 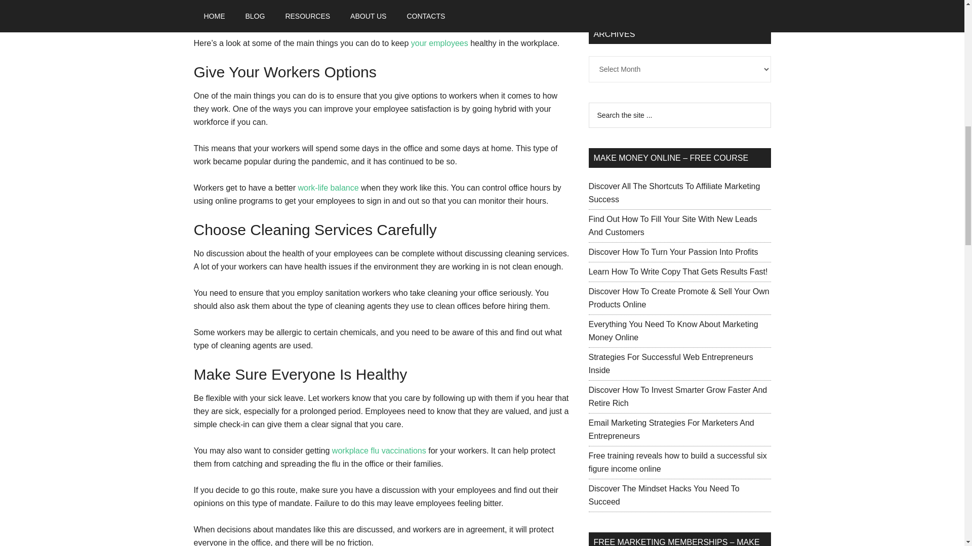 I want to click on your employees, so click(x=439, y=42).